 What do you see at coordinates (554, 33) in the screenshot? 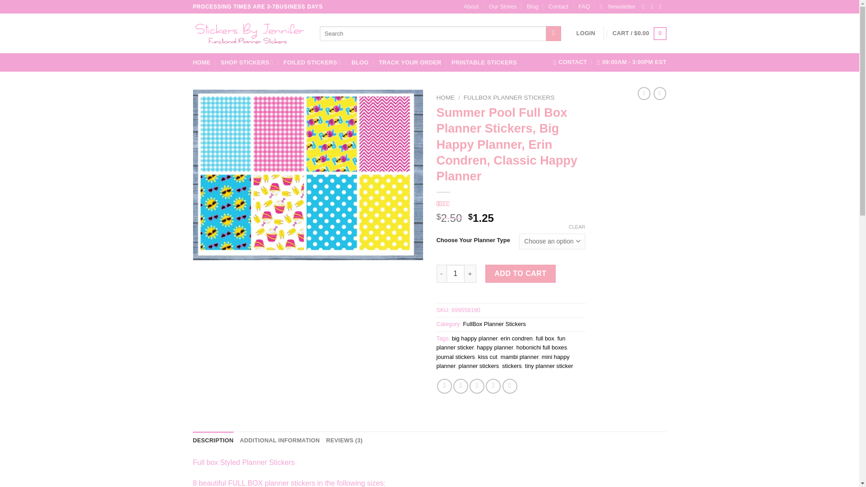
I see `Search` at bounding box center [554, 33].